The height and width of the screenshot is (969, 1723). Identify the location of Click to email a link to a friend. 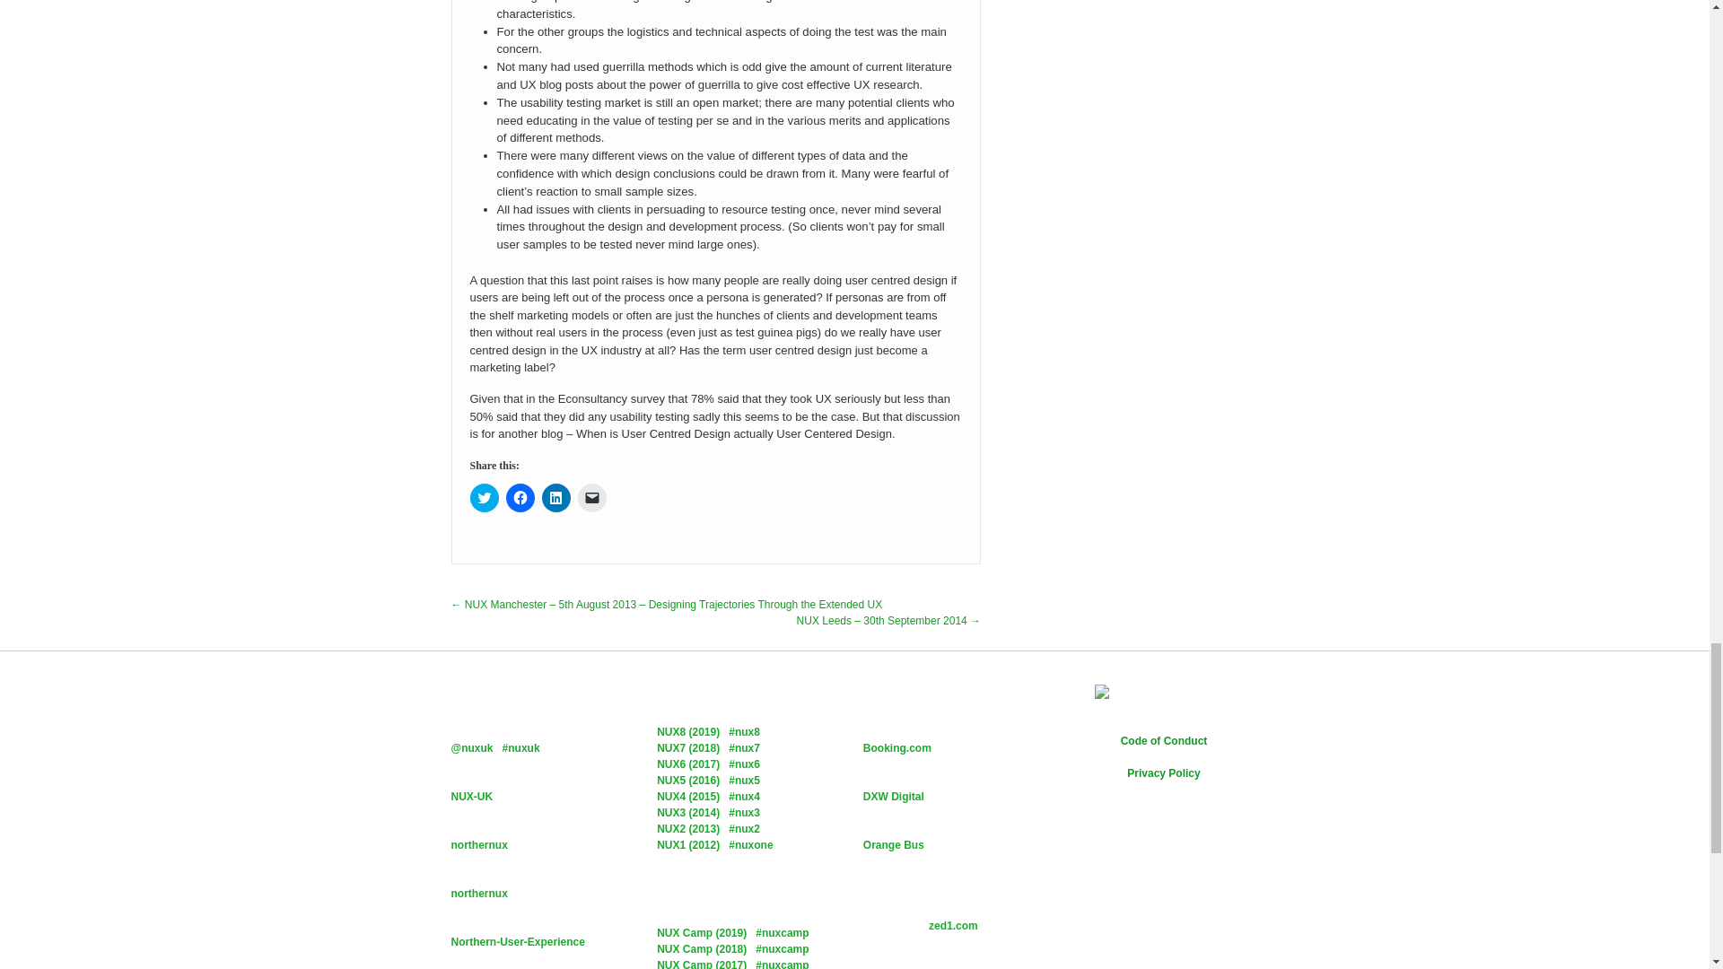
(591, 497).